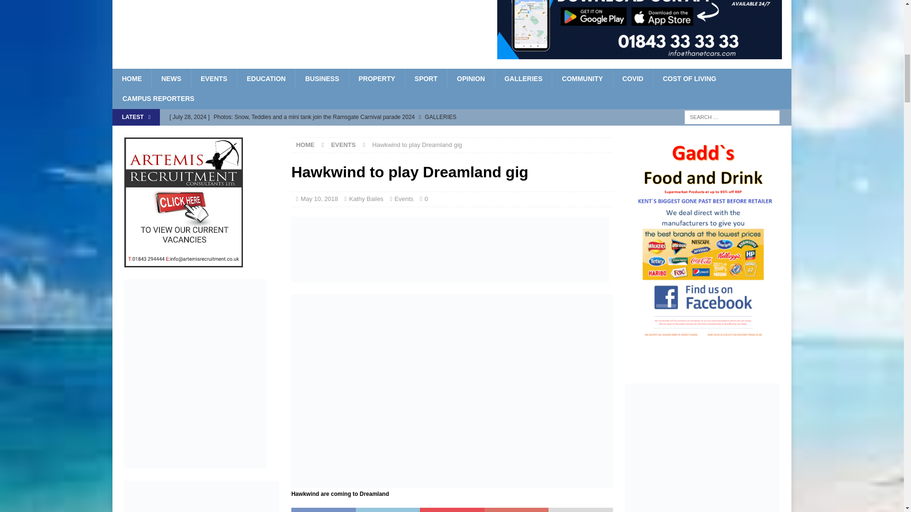  I want to click on Margate RNLI called to swimmer in difficulty at Main Sands, so click(360, 133).